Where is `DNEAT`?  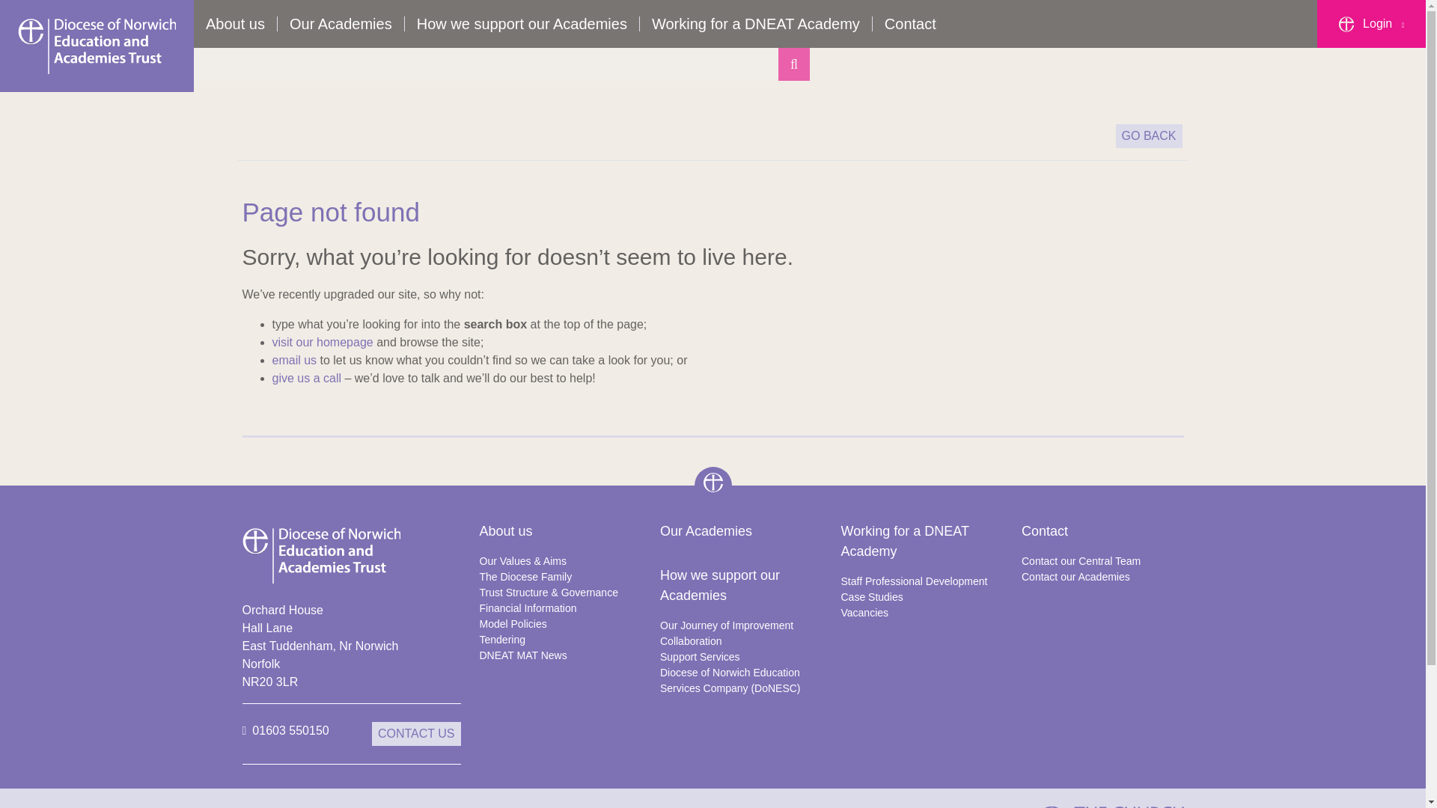
DNEAT is located at coordinates (713, 482).